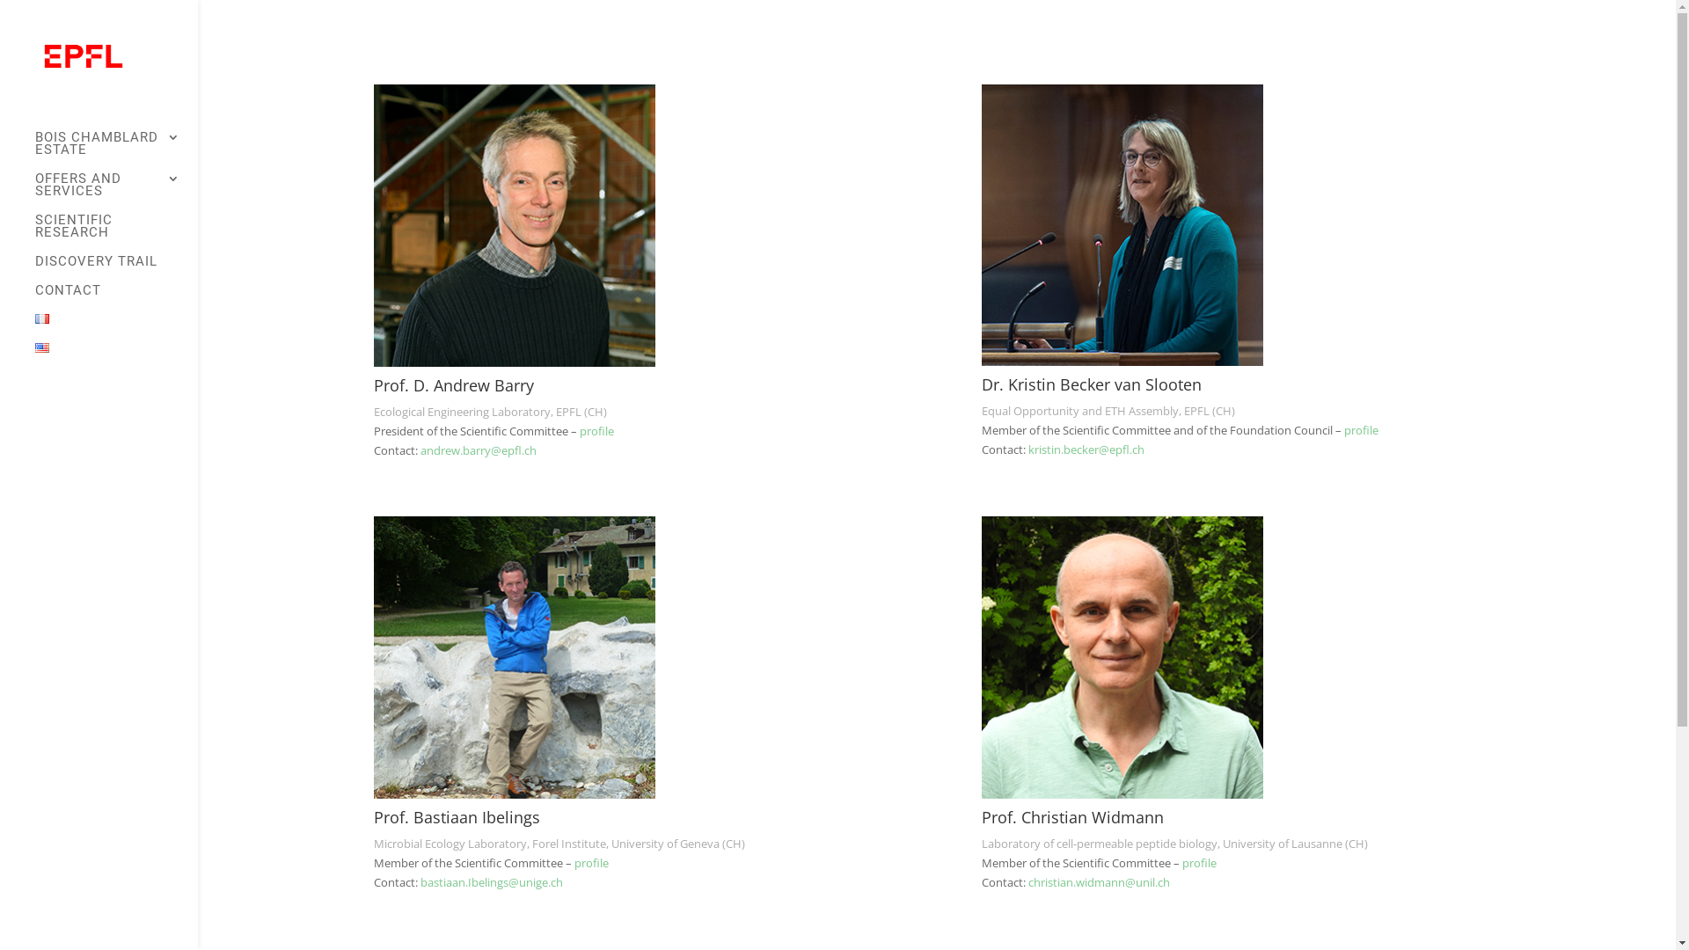  What do you see at coordinates (492, 882) in the screenshot?
I see `bastiaan.Ibelings@unige.ch` at bounding box center [492, 882].